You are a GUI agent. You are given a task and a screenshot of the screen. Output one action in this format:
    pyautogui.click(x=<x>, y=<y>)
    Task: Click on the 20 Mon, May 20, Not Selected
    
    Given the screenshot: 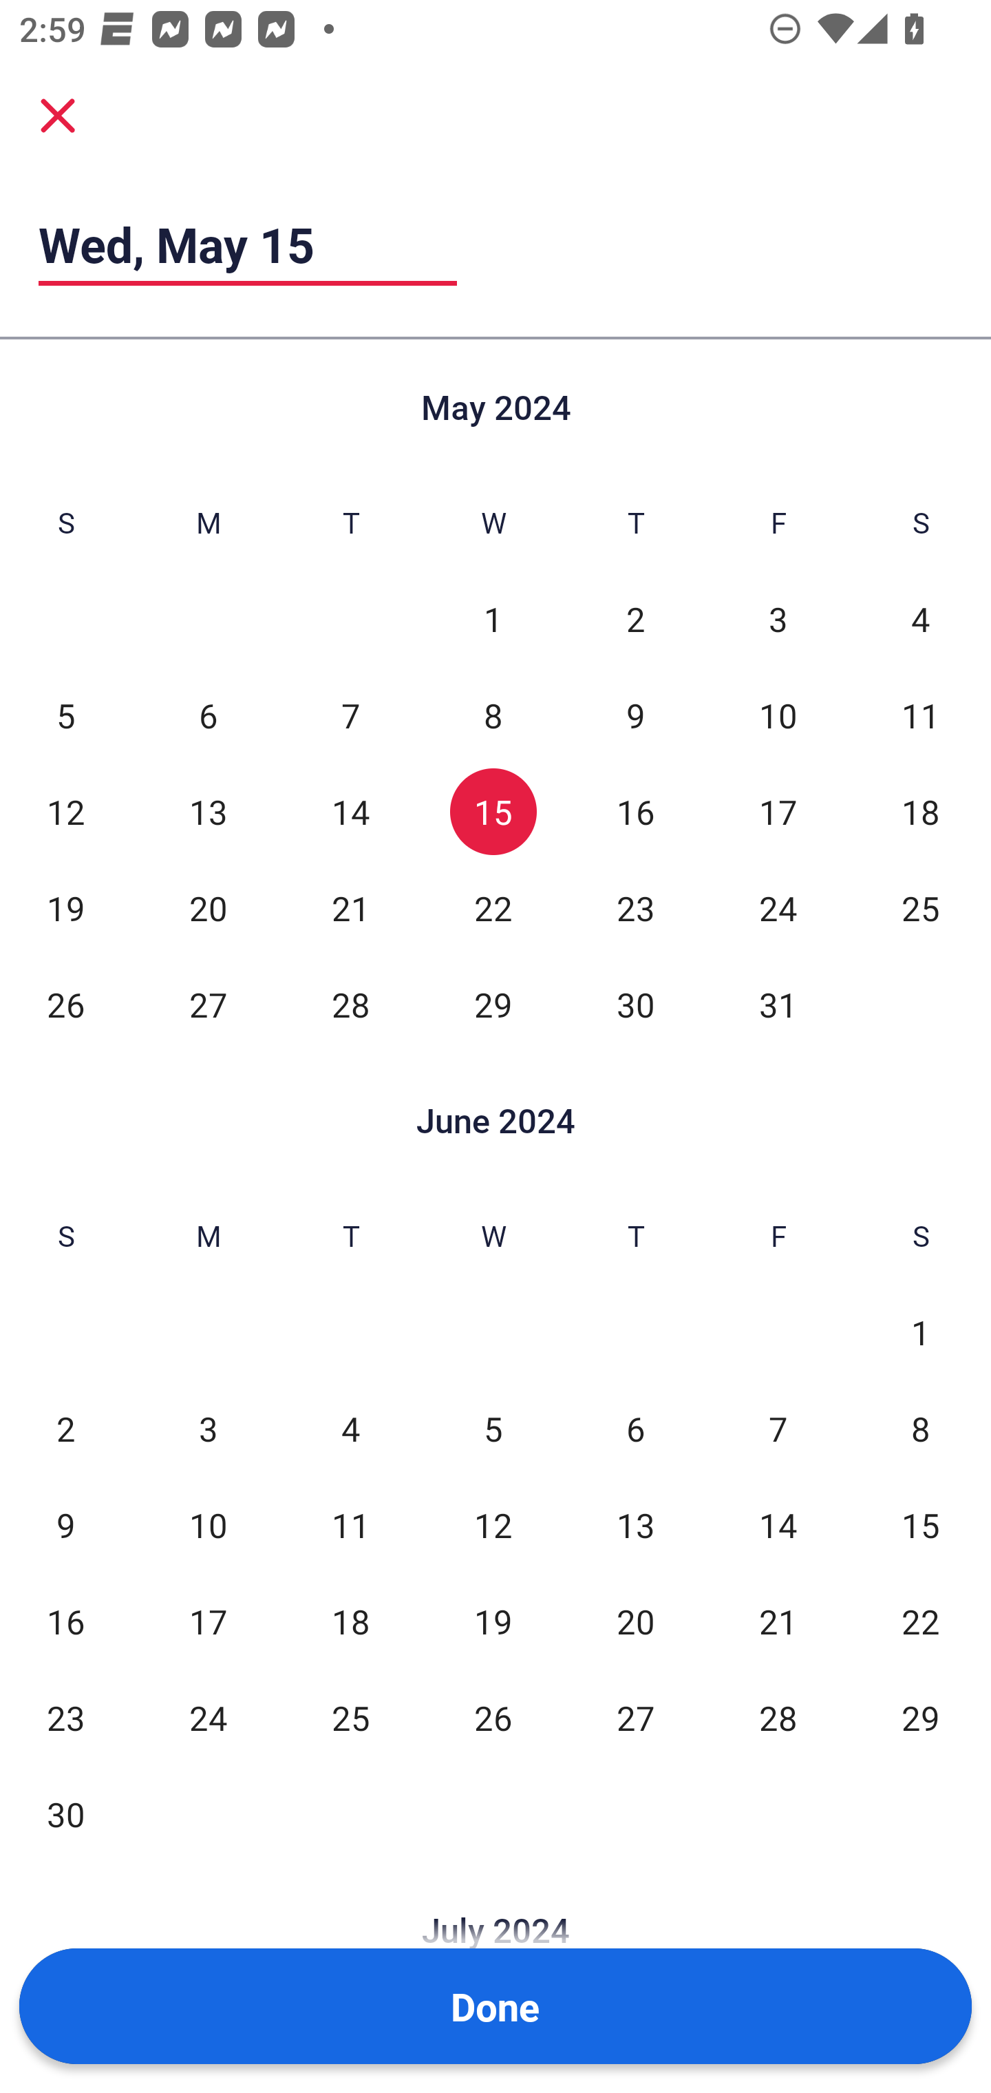 What is the action you would take?
    pyautogui.click(x=208, y=908)
    